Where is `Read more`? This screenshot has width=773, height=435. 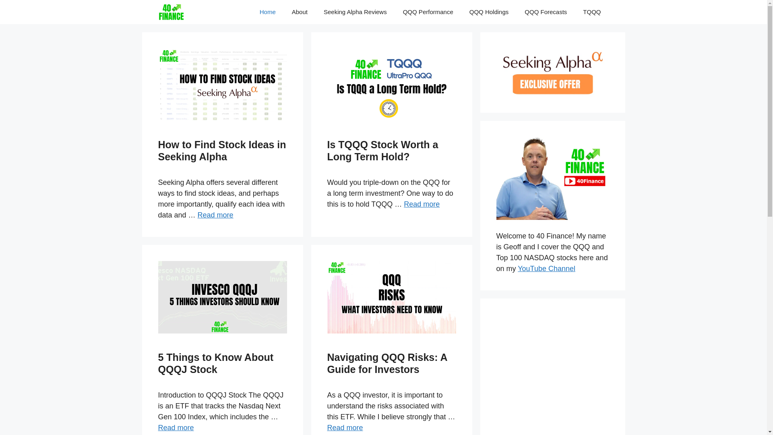 Read more is located at coordinates (345, 428).